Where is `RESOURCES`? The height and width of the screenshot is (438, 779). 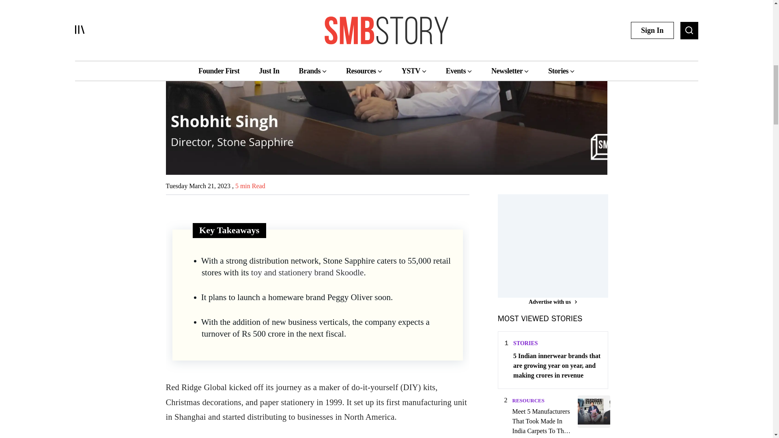 RESOURCES is located at coordinates (527, 400).